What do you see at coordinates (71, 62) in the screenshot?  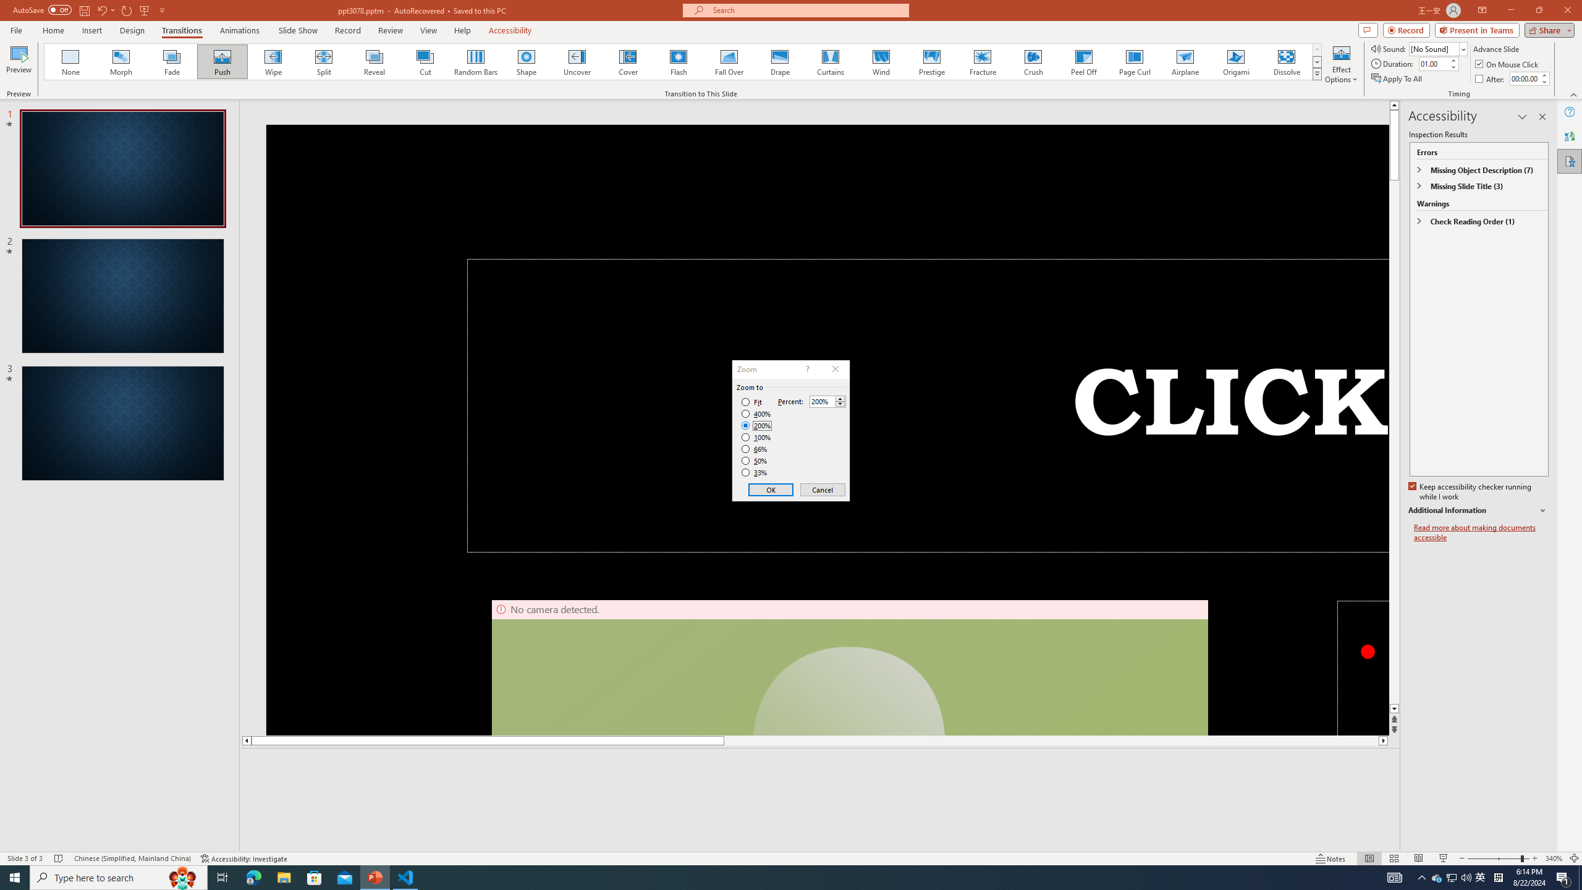 I see `None` at bounding box center [71, 62].